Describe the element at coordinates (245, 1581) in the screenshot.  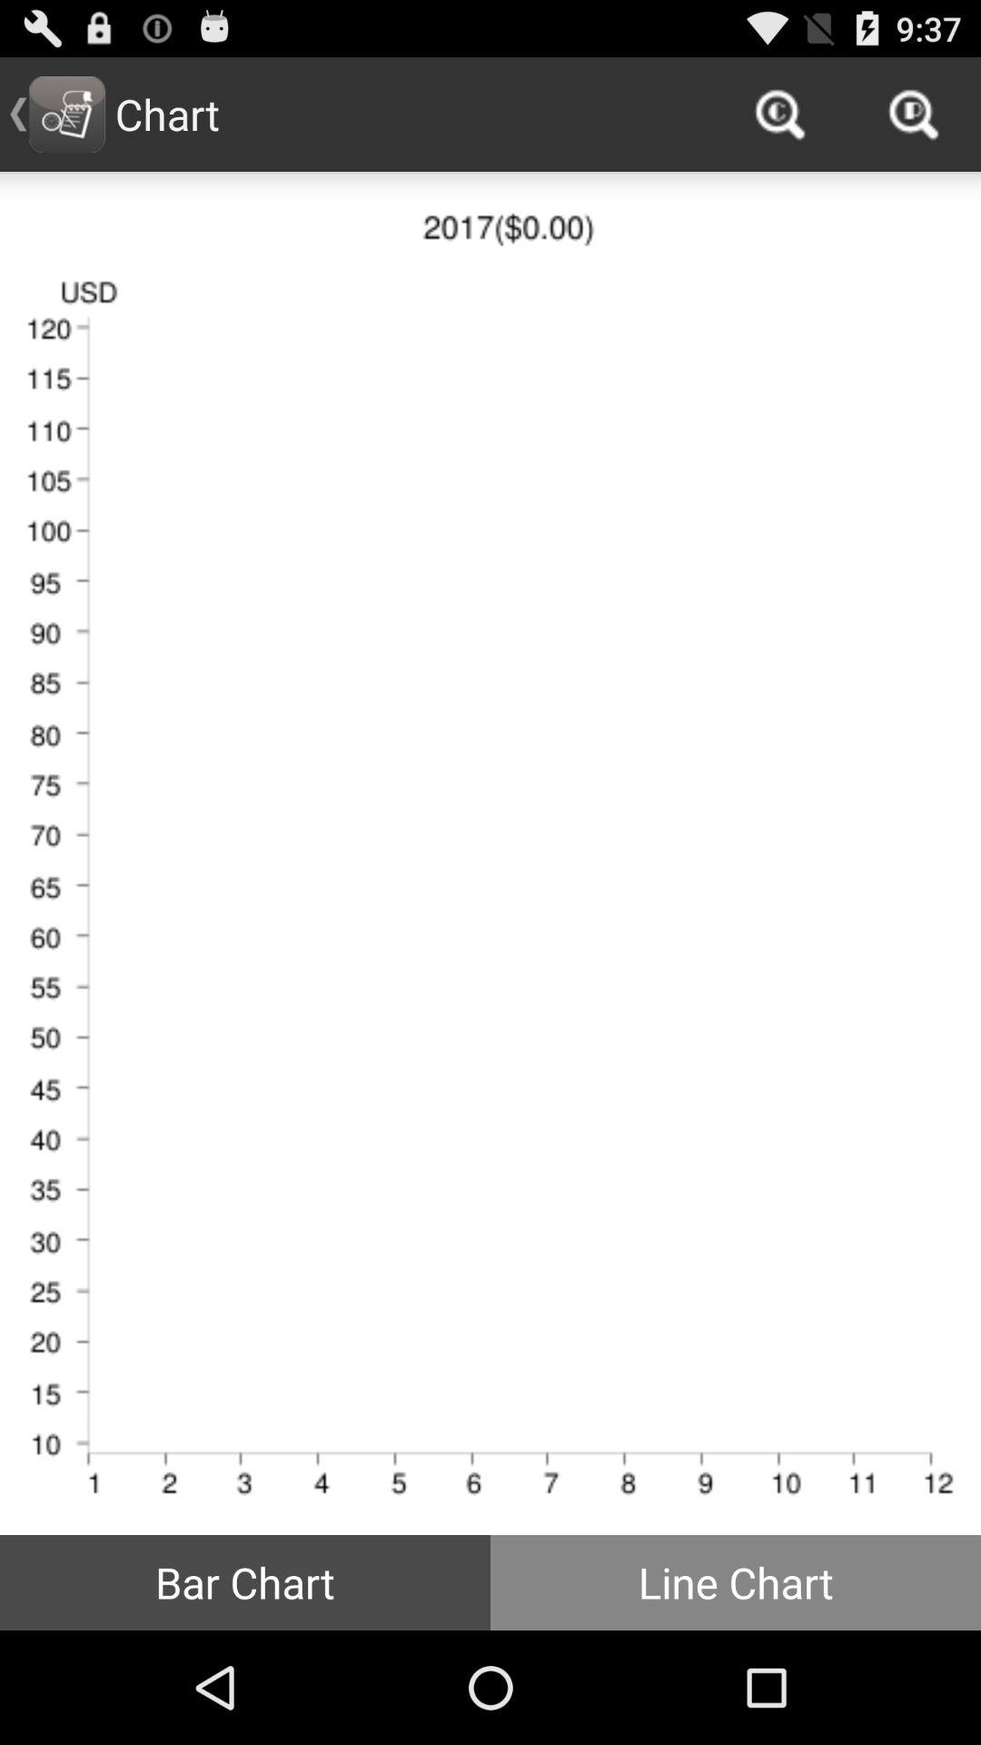
I see `open icon next to the line chart` at that location.